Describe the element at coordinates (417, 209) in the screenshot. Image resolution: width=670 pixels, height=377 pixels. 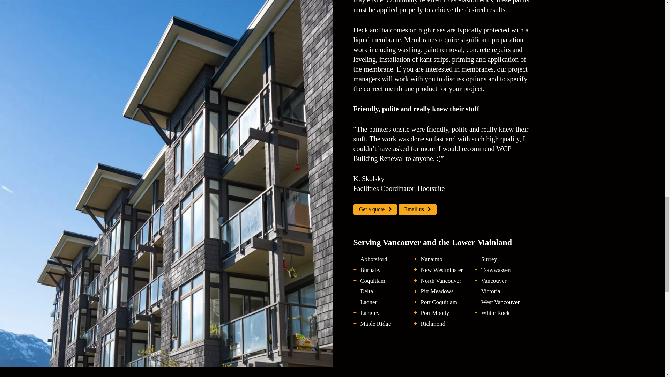
I see `Email us` at that location.